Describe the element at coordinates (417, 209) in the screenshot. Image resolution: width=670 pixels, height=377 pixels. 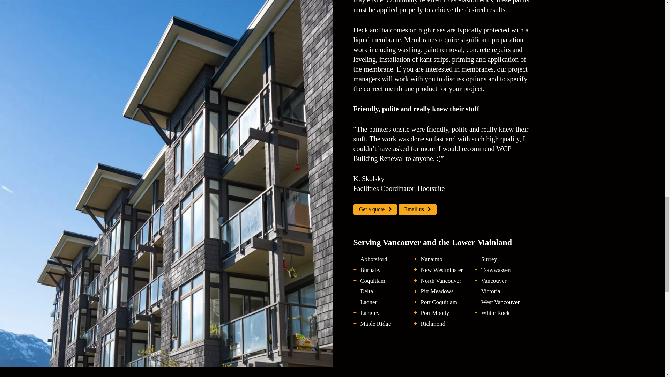
I see `Email us` at that location.